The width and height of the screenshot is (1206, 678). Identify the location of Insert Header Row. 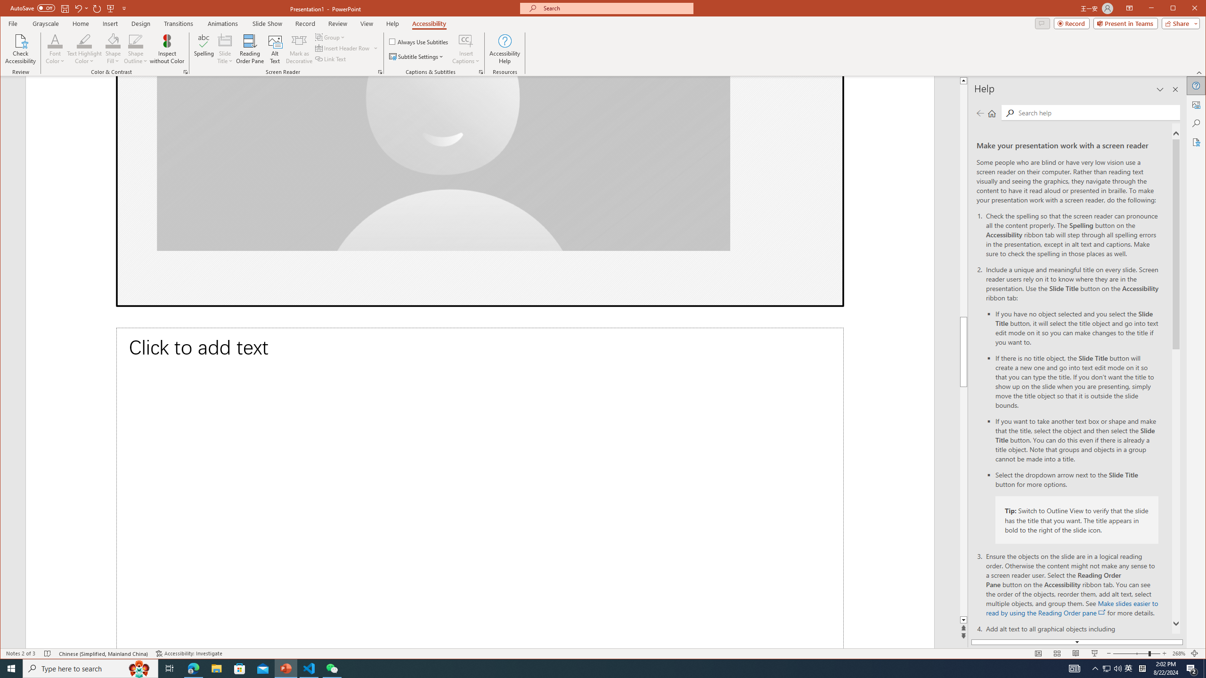
(343, 48).